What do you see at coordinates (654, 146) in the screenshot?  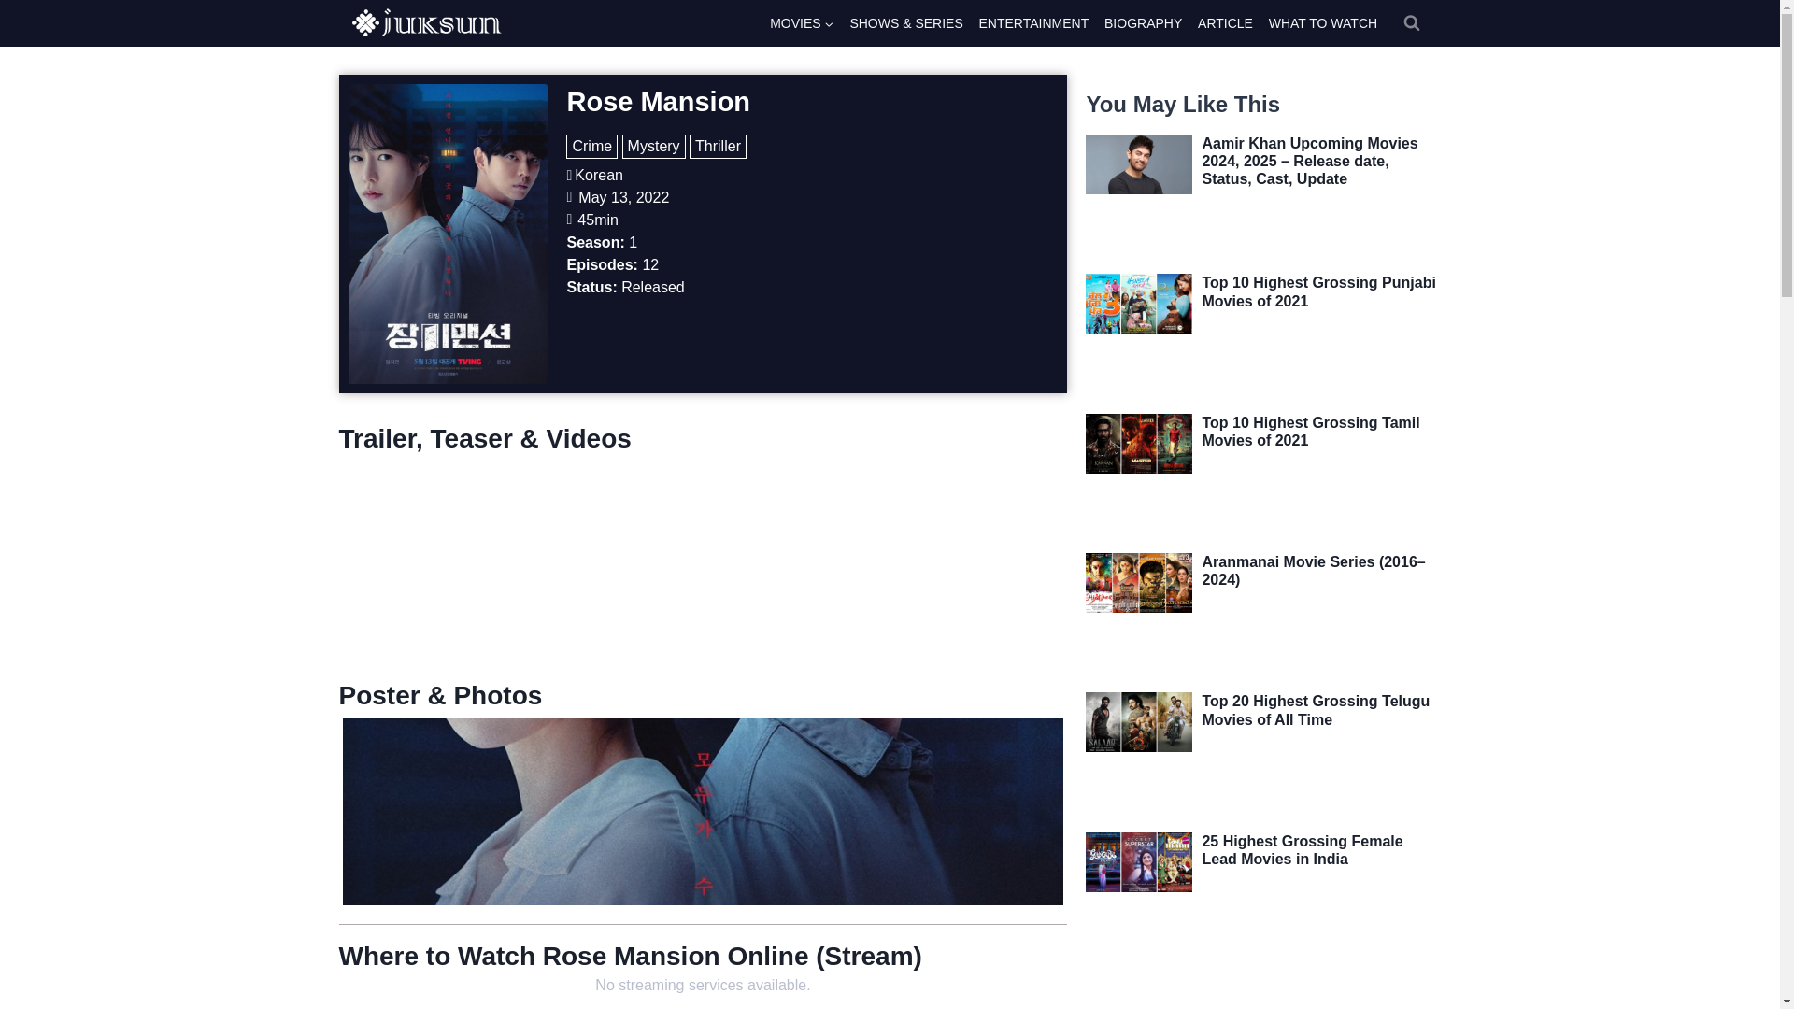 I see `Mystery` at bounding box center [654, 146].